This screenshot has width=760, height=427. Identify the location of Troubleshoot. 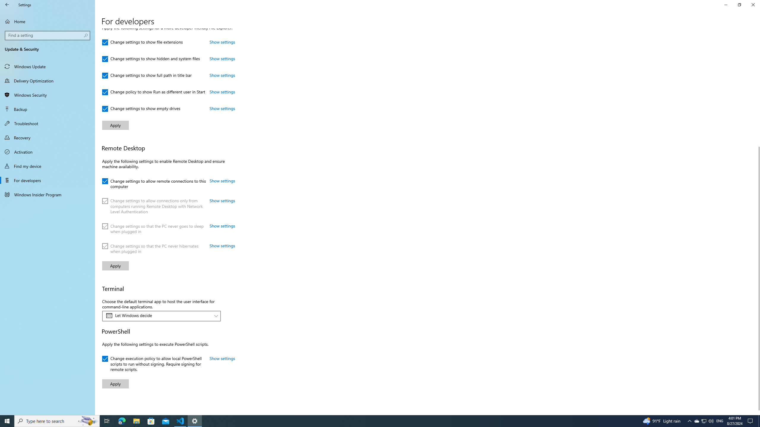
(47, 123).